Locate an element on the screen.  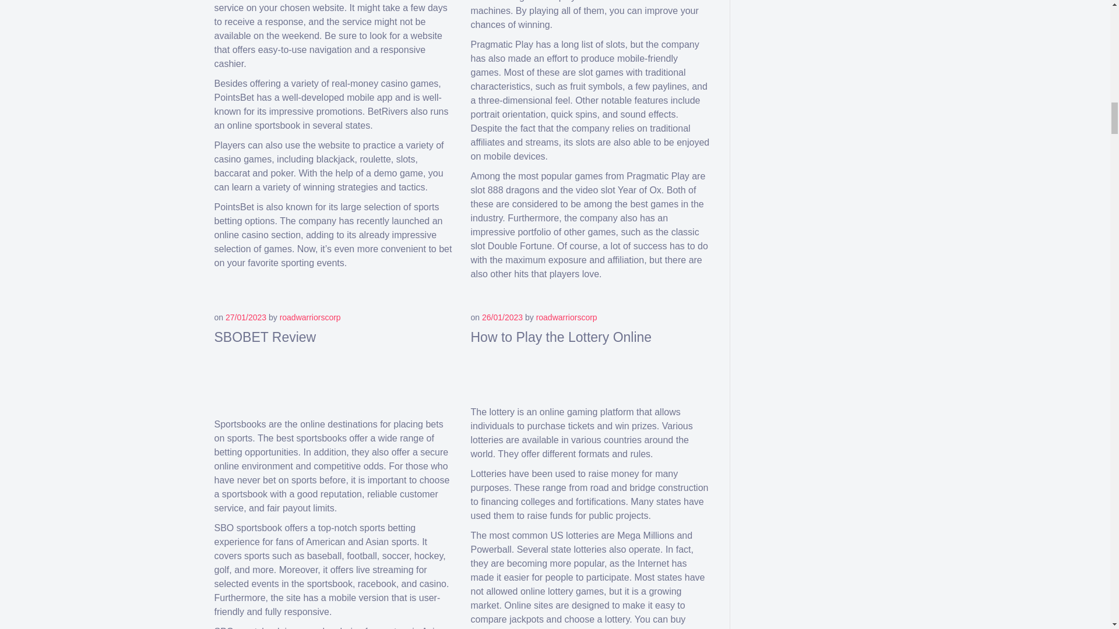
How to Play the Lottery Online is located at coordinates (562, 337).